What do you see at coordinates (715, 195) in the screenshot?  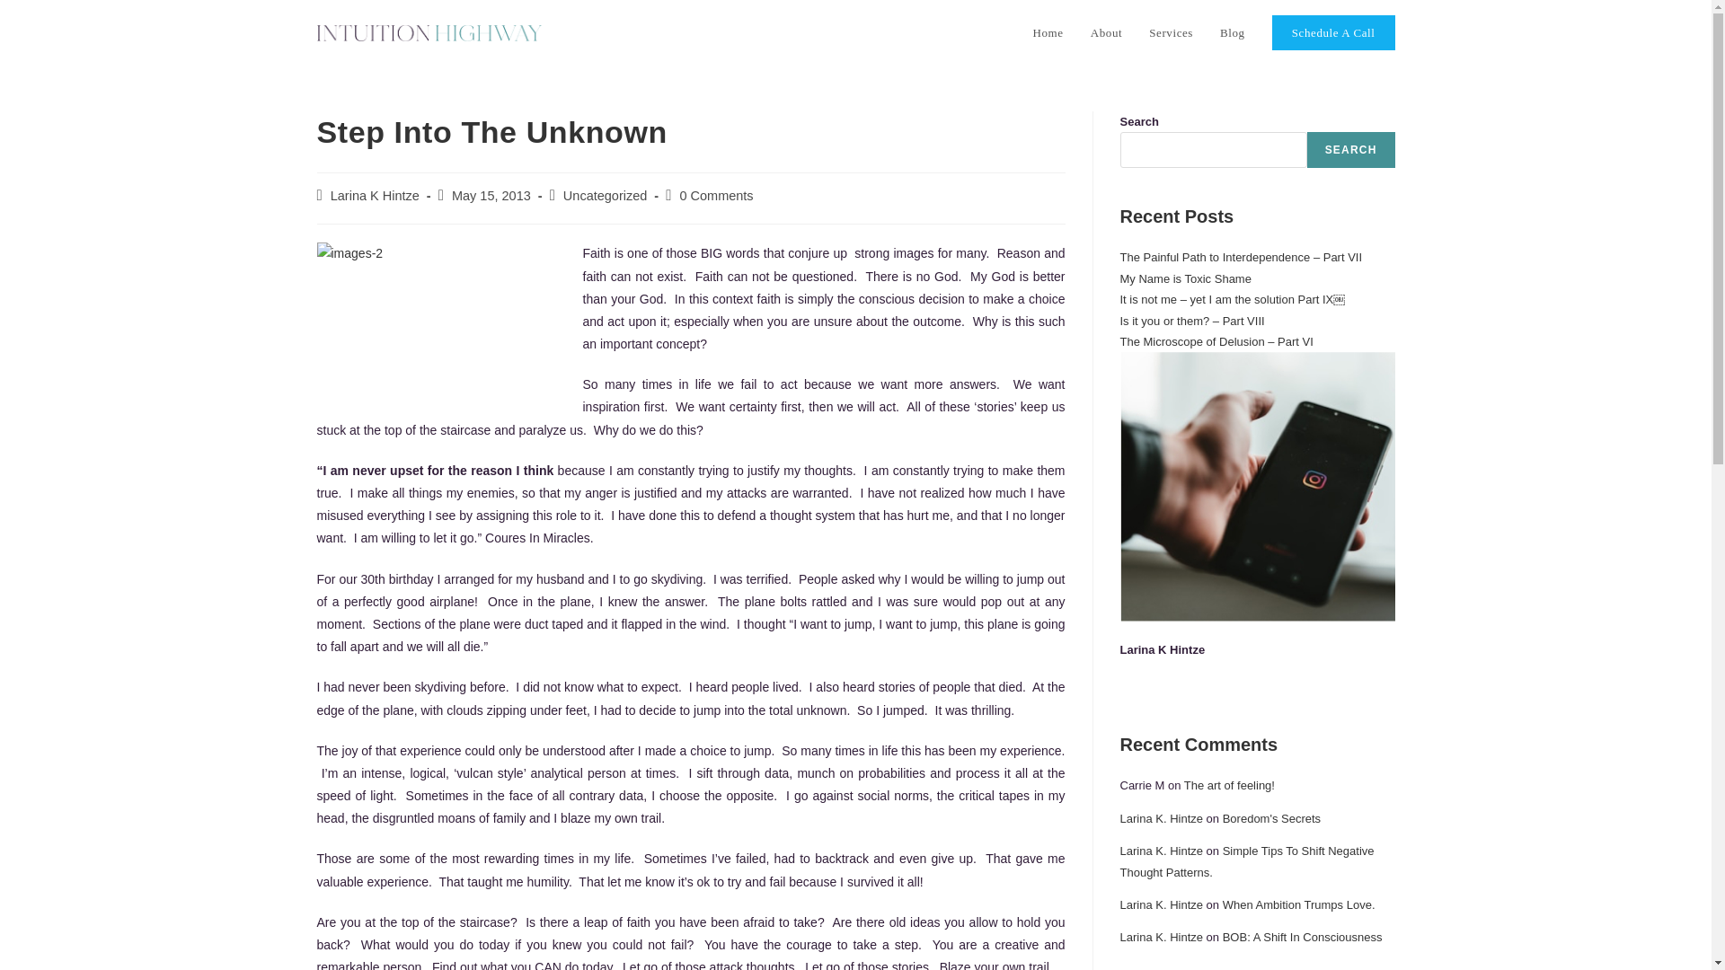 I see `0 Comments` at bounding box center [715, 195].